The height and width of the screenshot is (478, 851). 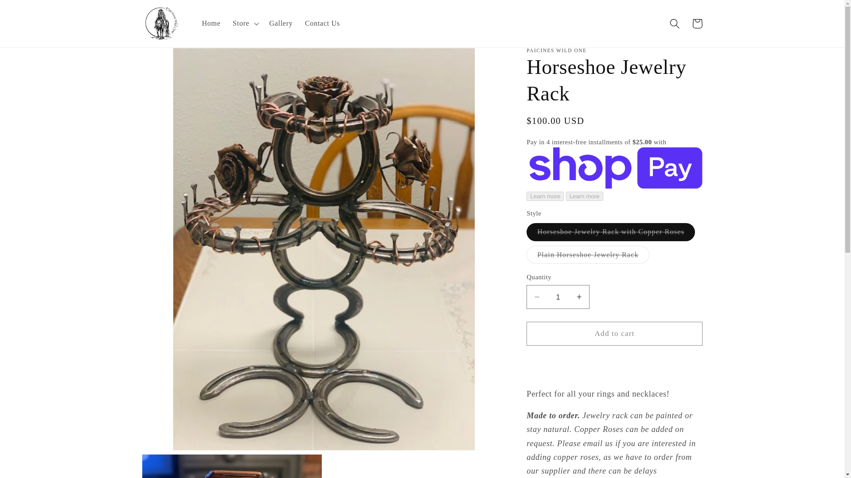 I want to click on Gallery, so click(x=281, y=24).